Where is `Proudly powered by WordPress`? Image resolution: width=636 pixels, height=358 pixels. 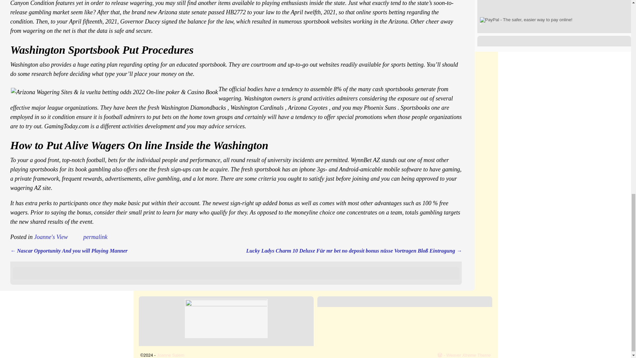
Proudly powered by WordPress is located at coordinates (442, 355).